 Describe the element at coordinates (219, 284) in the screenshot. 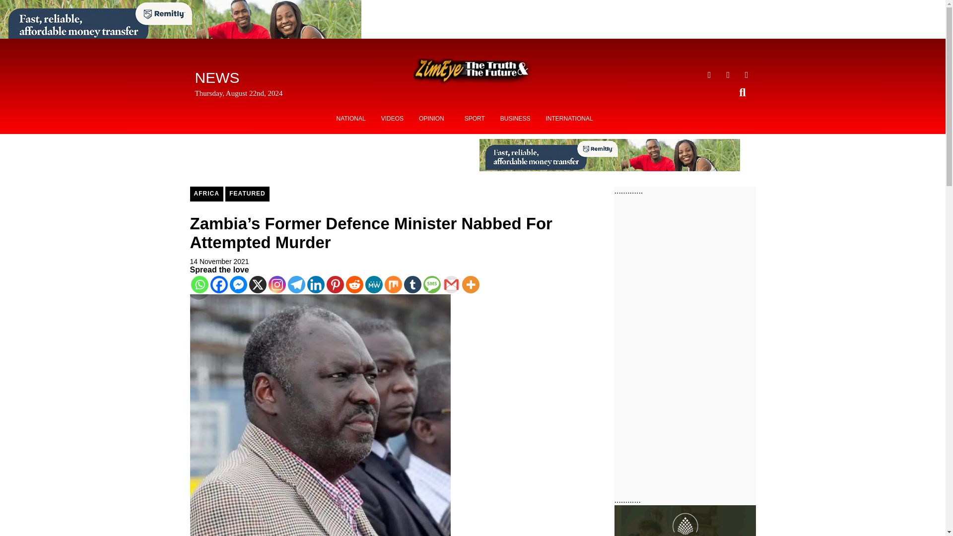

I see `Facebook` at that location.